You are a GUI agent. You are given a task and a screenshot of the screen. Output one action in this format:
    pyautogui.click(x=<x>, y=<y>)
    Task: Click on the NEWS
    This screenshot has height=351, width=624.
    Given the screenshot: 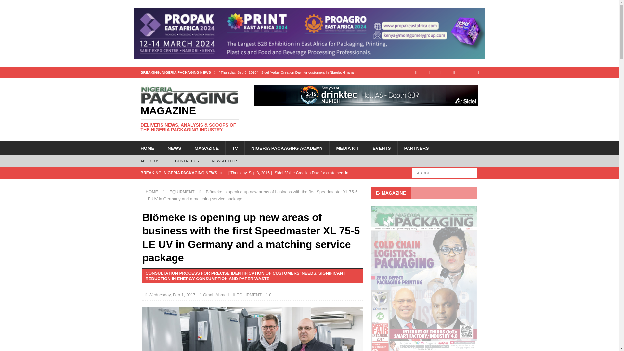 What is the action you would take?
    pyautogui.click(x=174, y=148)
    